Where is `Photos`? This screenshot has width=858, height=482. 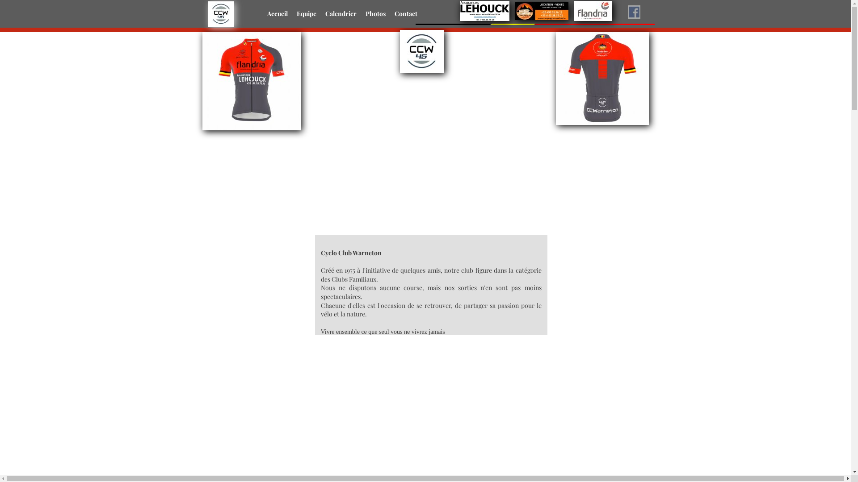
Photos is located at coordinates (375, 14).